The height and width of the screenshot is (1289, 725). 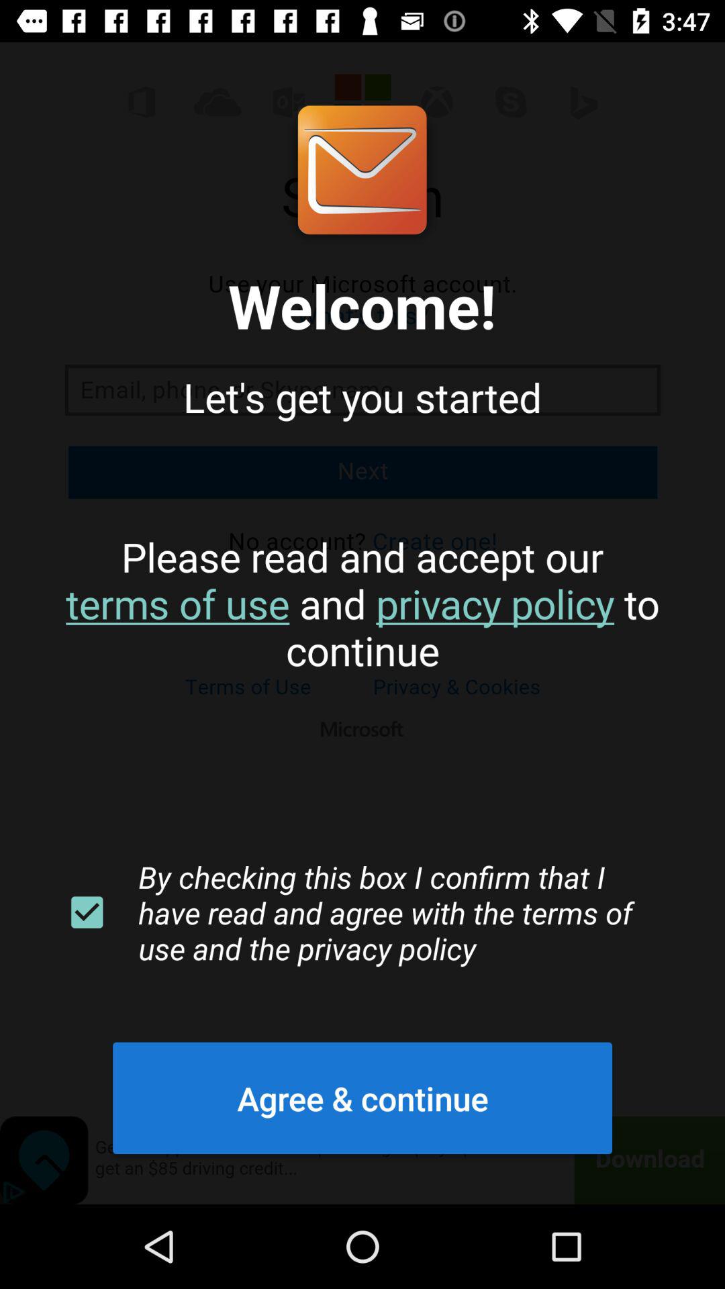 What do you see at coordinates (362, 1098) in the screenshot?
I see `tap agree & continue` at bounding box center [362, 1098].